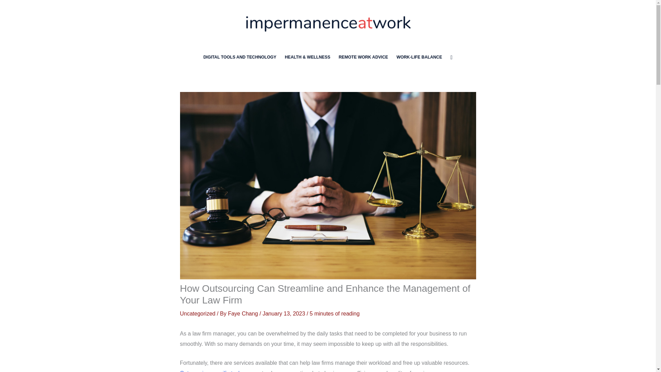 Image resolution: width=661 pixels, height=372 pixels. Describe the element at coordinates (240, 57) in the screenshot. I see `DIGITAL TOOLS AND TECHNOLOGY` at that location.